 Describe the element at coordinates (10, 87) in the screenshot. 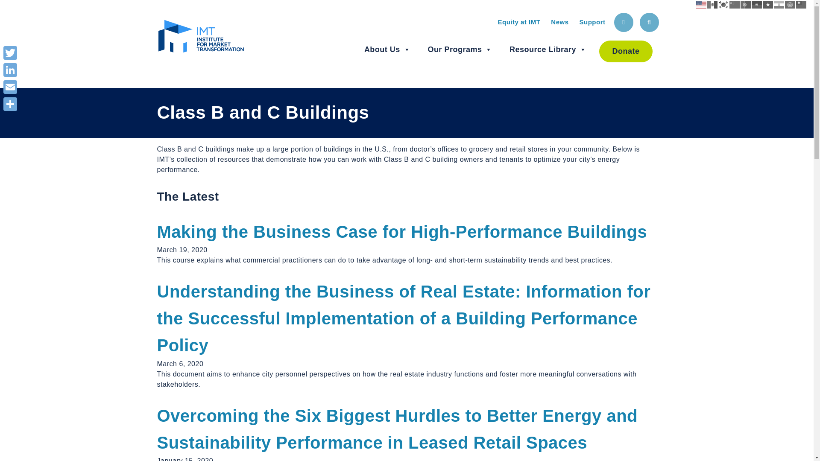

I see `Email` at that location.